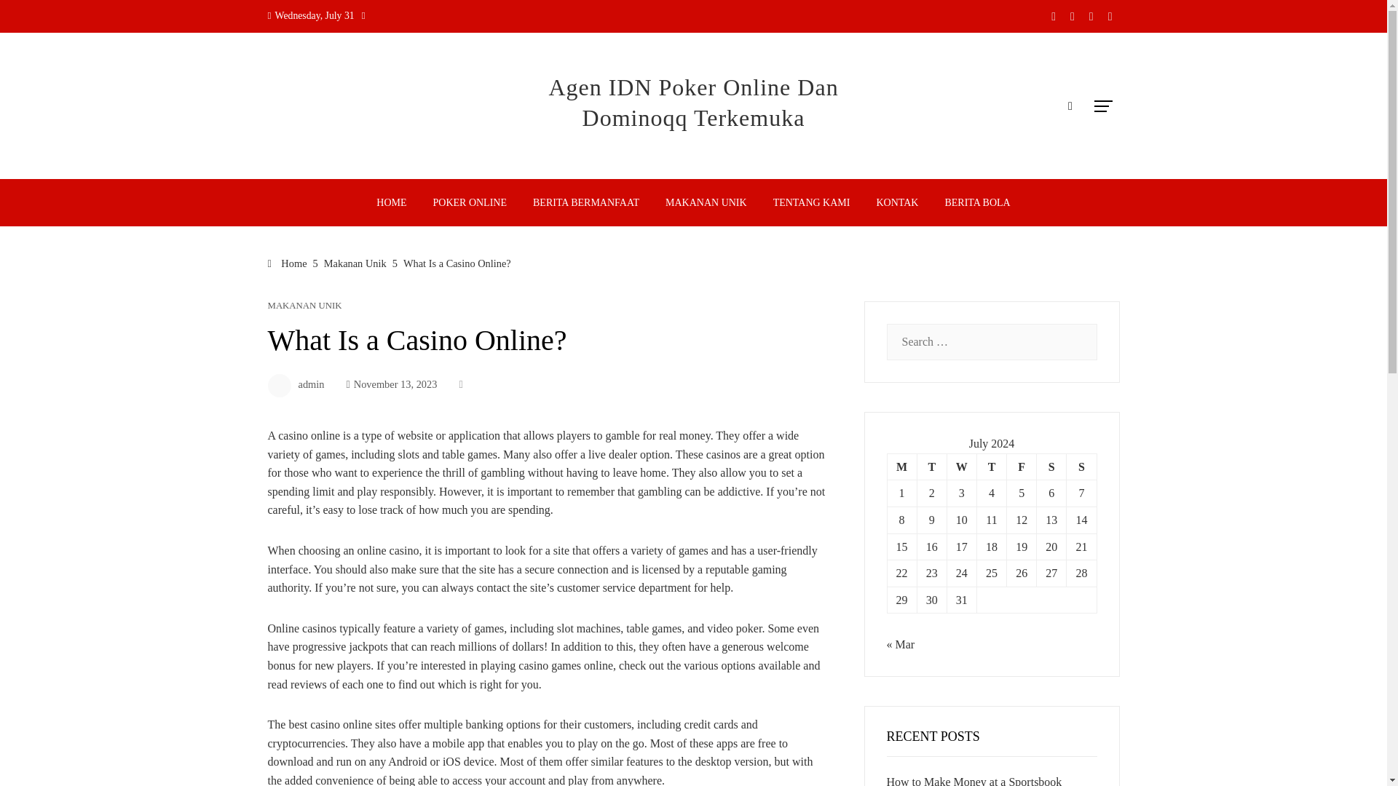 The image size is (1398, 786). Describe the element at coordinates (974, 780) in the screenshot. I see `How to Make Money at a Sportsbook` at that location.